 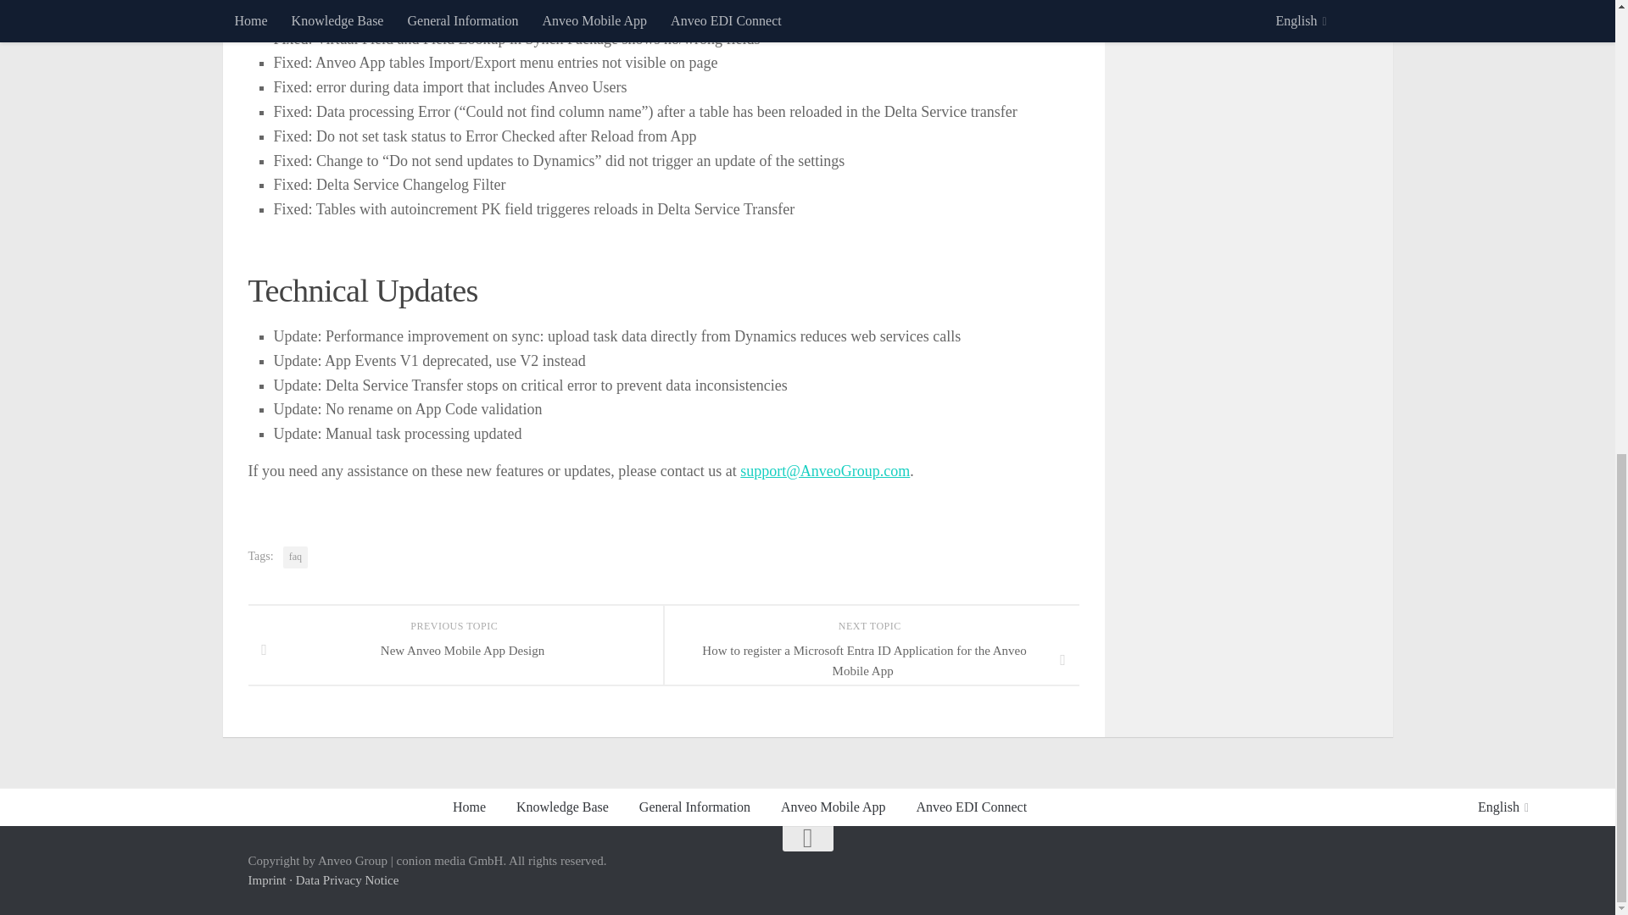 I want to click on General Information, so click(x=694, y=807).